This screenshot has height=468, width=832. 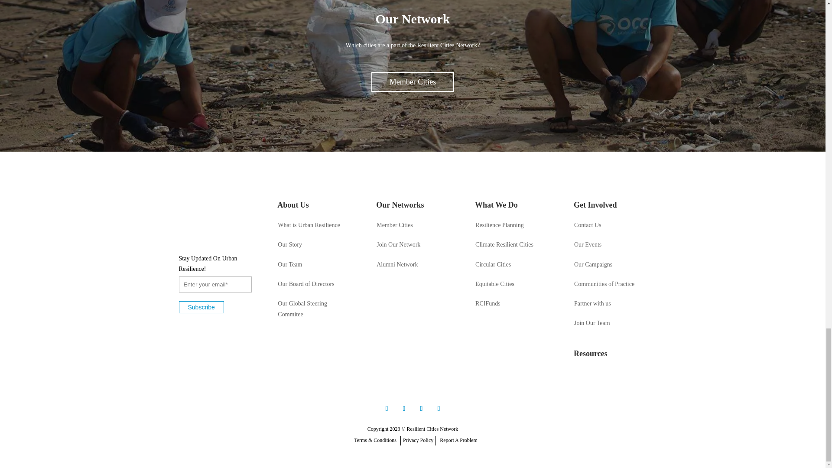 What do you see at coordinates (421, 408) in the screenshot?
I see `Follow on Instagram` at bounding box center [421, 408].